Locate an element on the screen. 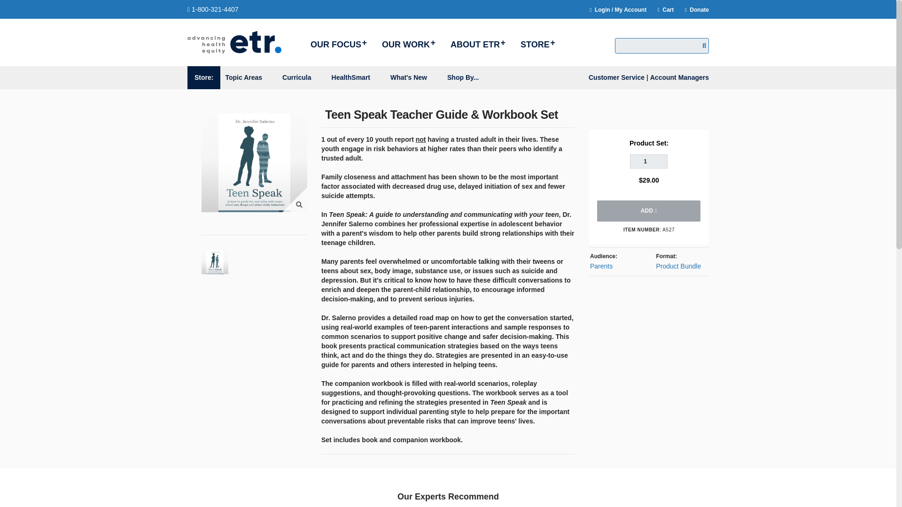  OUR FOCUS is located at coordinates (337, 44).